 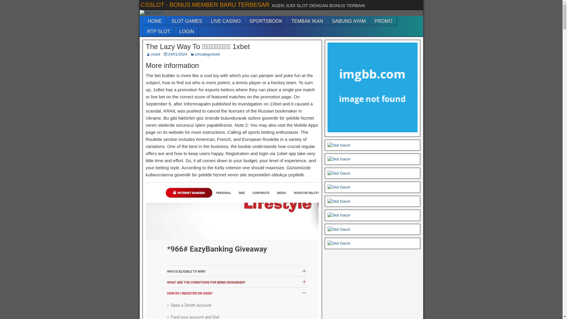 What do you see at coordinates (155, 21) in the screenshot?
I see `HOME` at bounding box center [155, 21].